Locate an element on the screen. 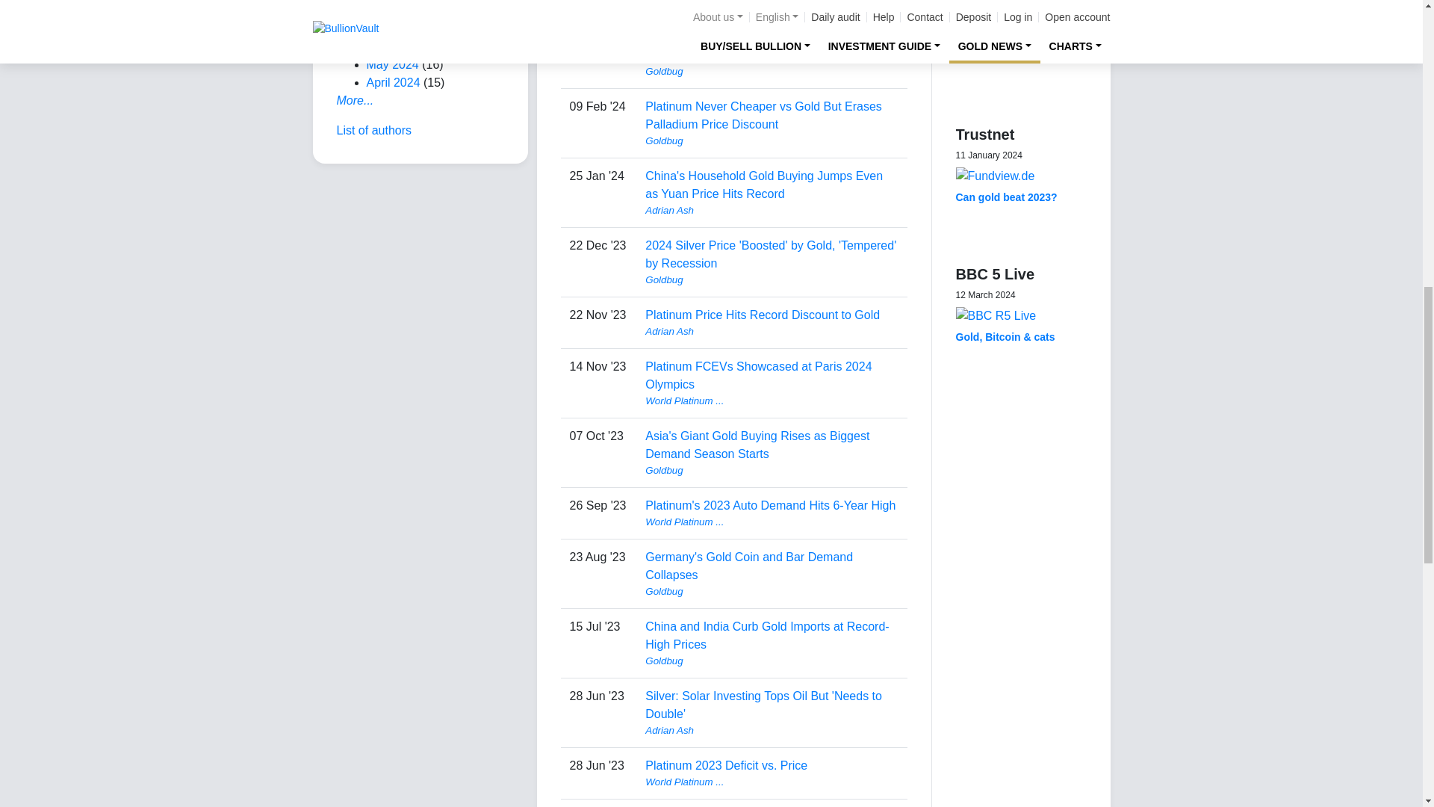 The width and height of the screenshot is (1434, 807). View user profile. is located at coordinates (771, 4).